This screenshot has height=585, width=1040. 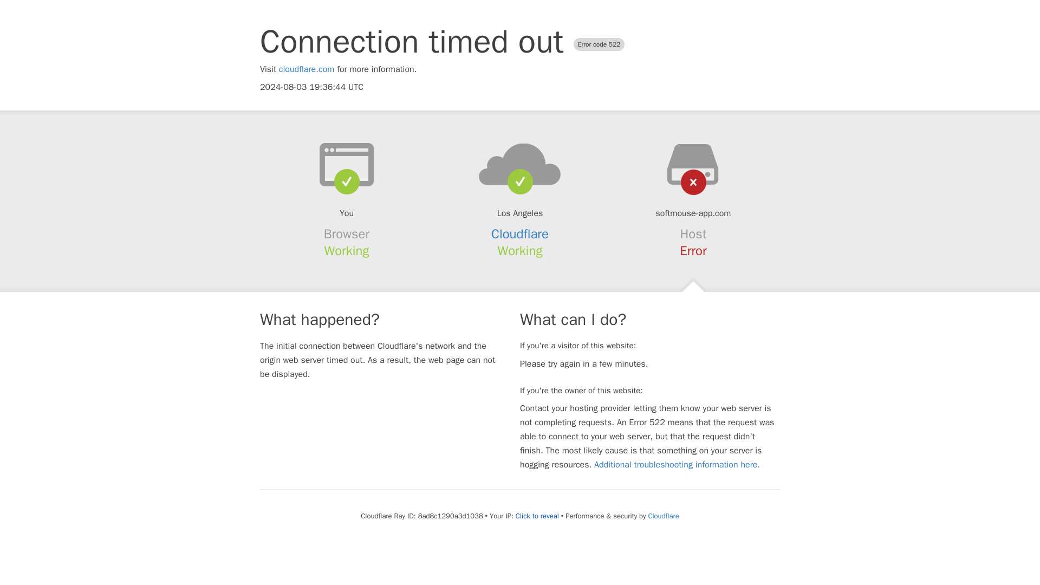 I want to click on Additional troubleshooting information here., so click(x=677, y=465).